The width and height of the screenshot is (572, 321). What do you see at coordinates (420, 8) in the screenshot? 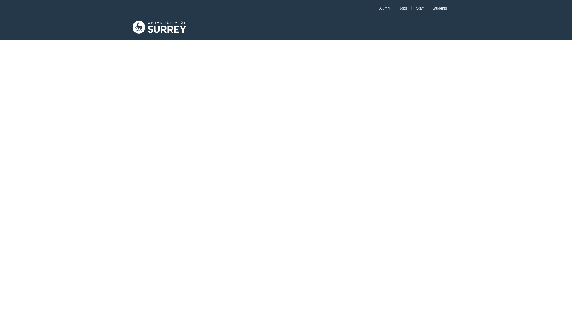
I see `Staff` at bounding box center [420, 8].